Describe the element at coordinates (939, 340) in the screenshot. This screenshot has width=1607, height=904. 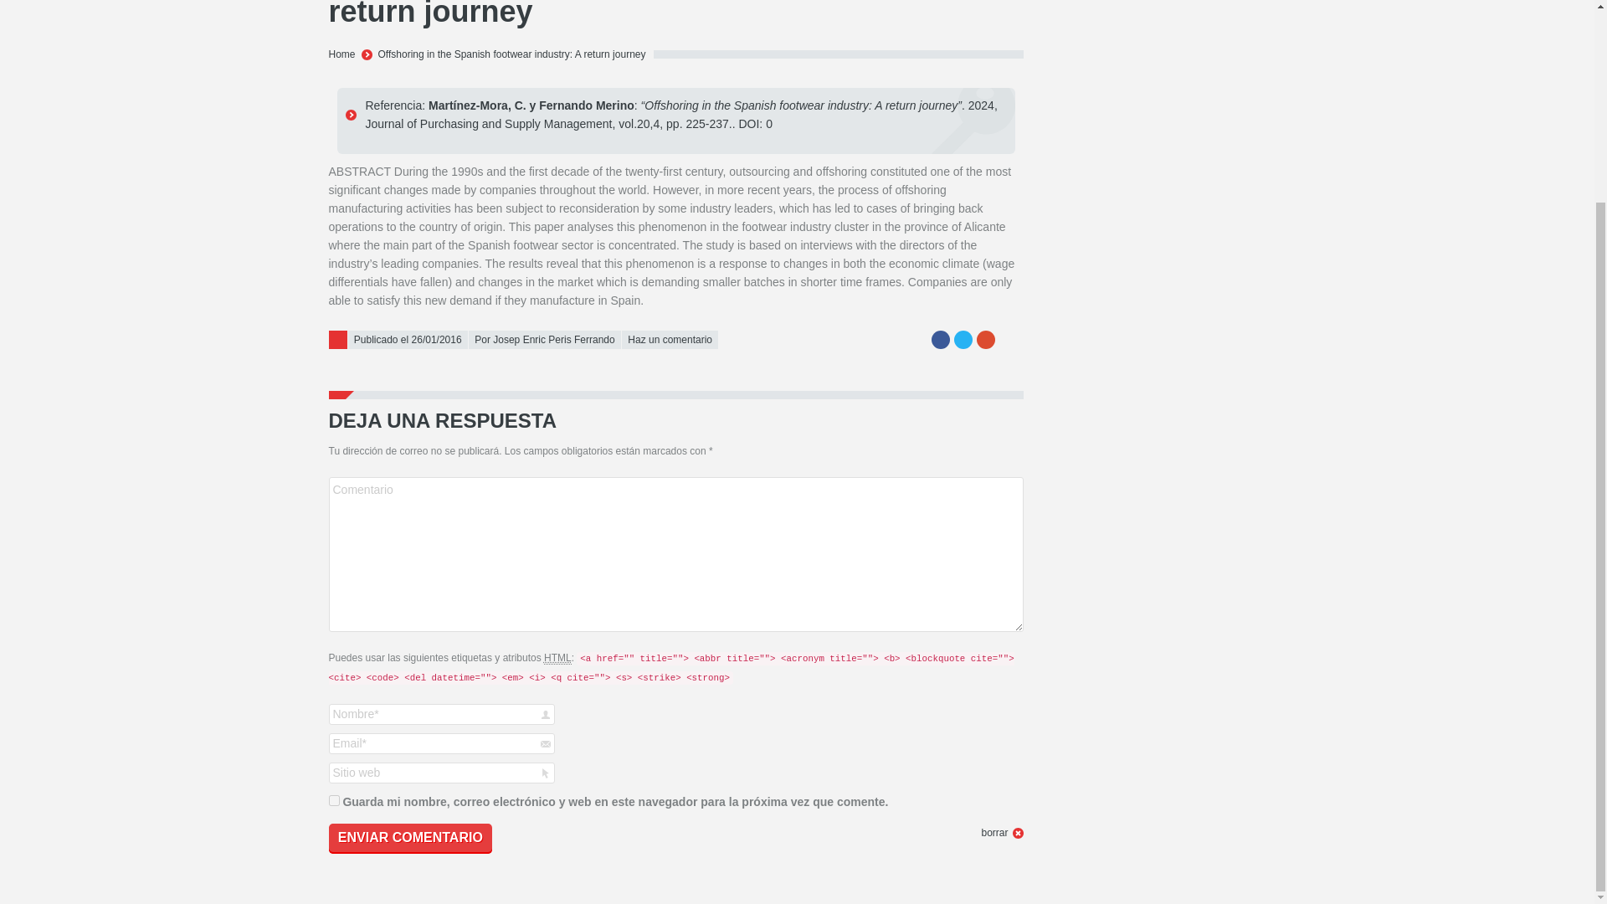
I see `Facebook` at that location.